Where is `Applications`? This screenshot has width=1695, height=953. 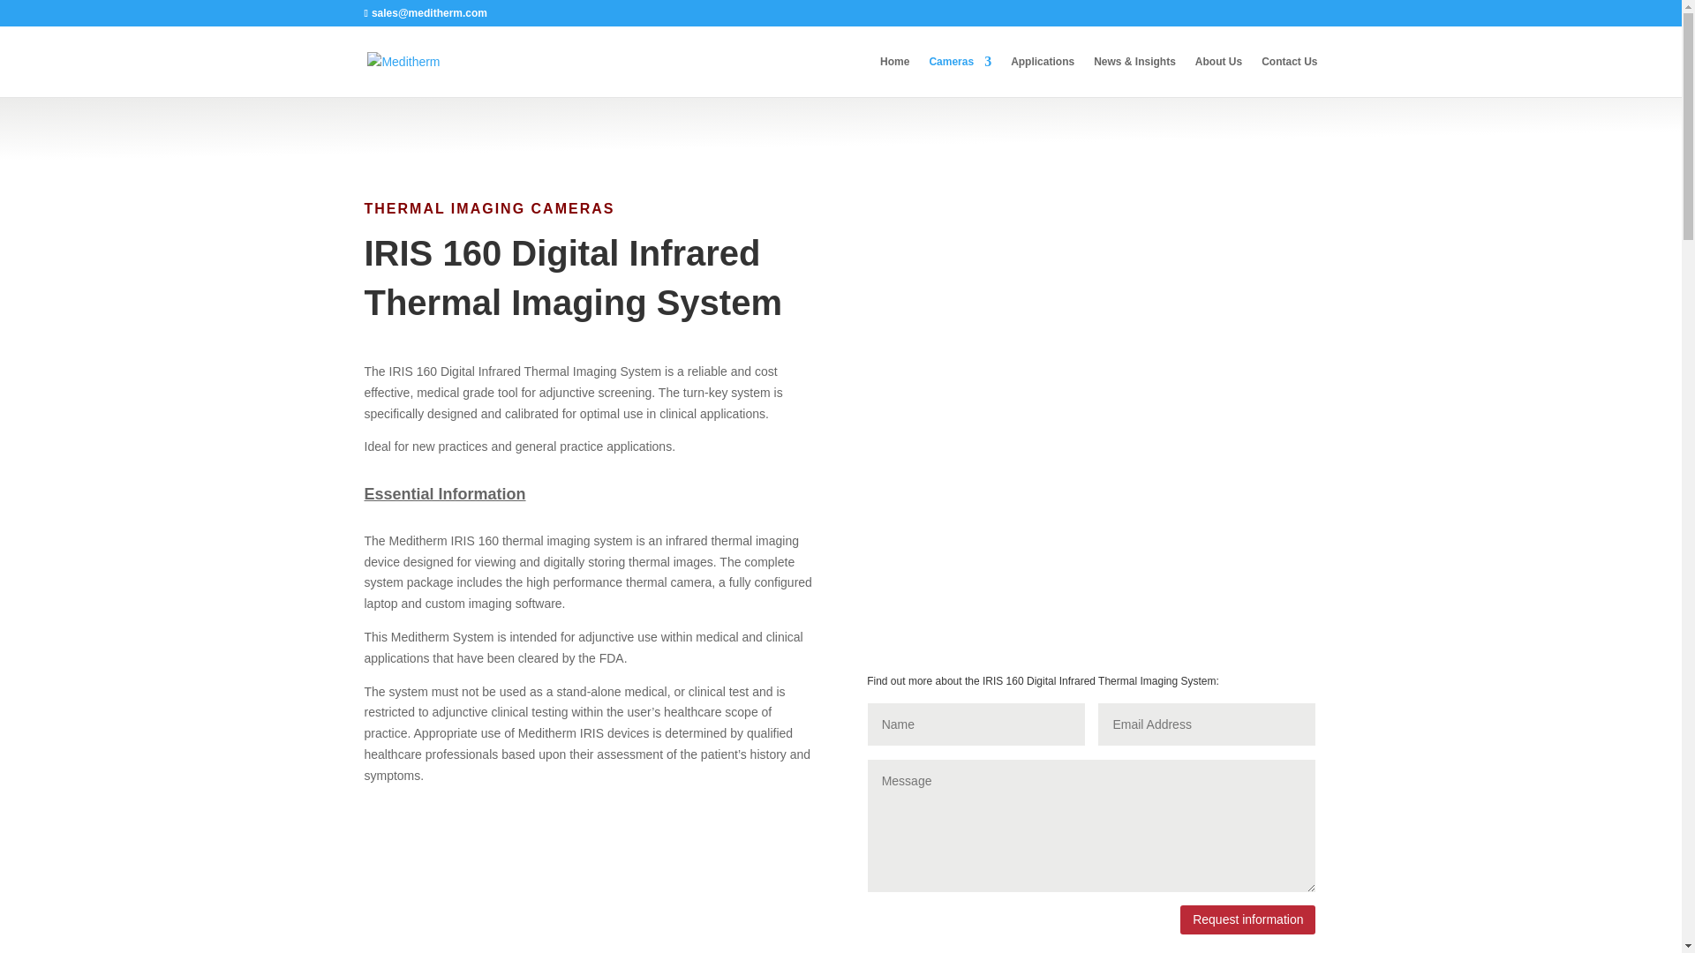
Applications is located at coordinates (1042, 76).